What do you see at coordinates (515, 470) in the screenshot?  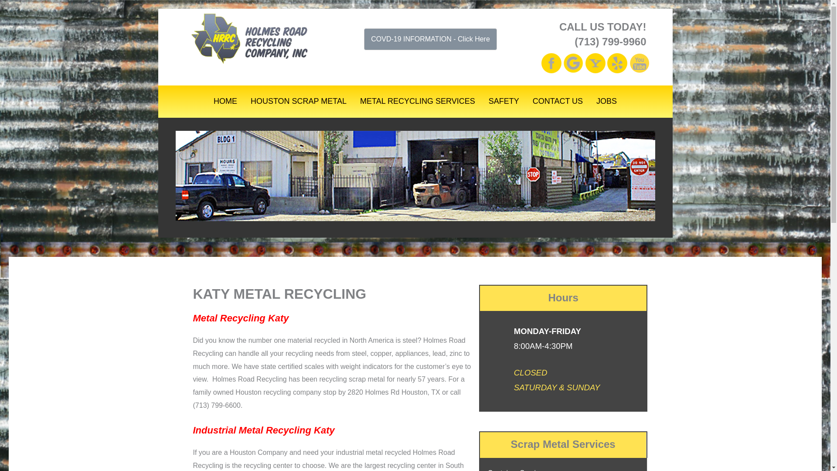 I see `Container Service` at bounding box center [515, 470].